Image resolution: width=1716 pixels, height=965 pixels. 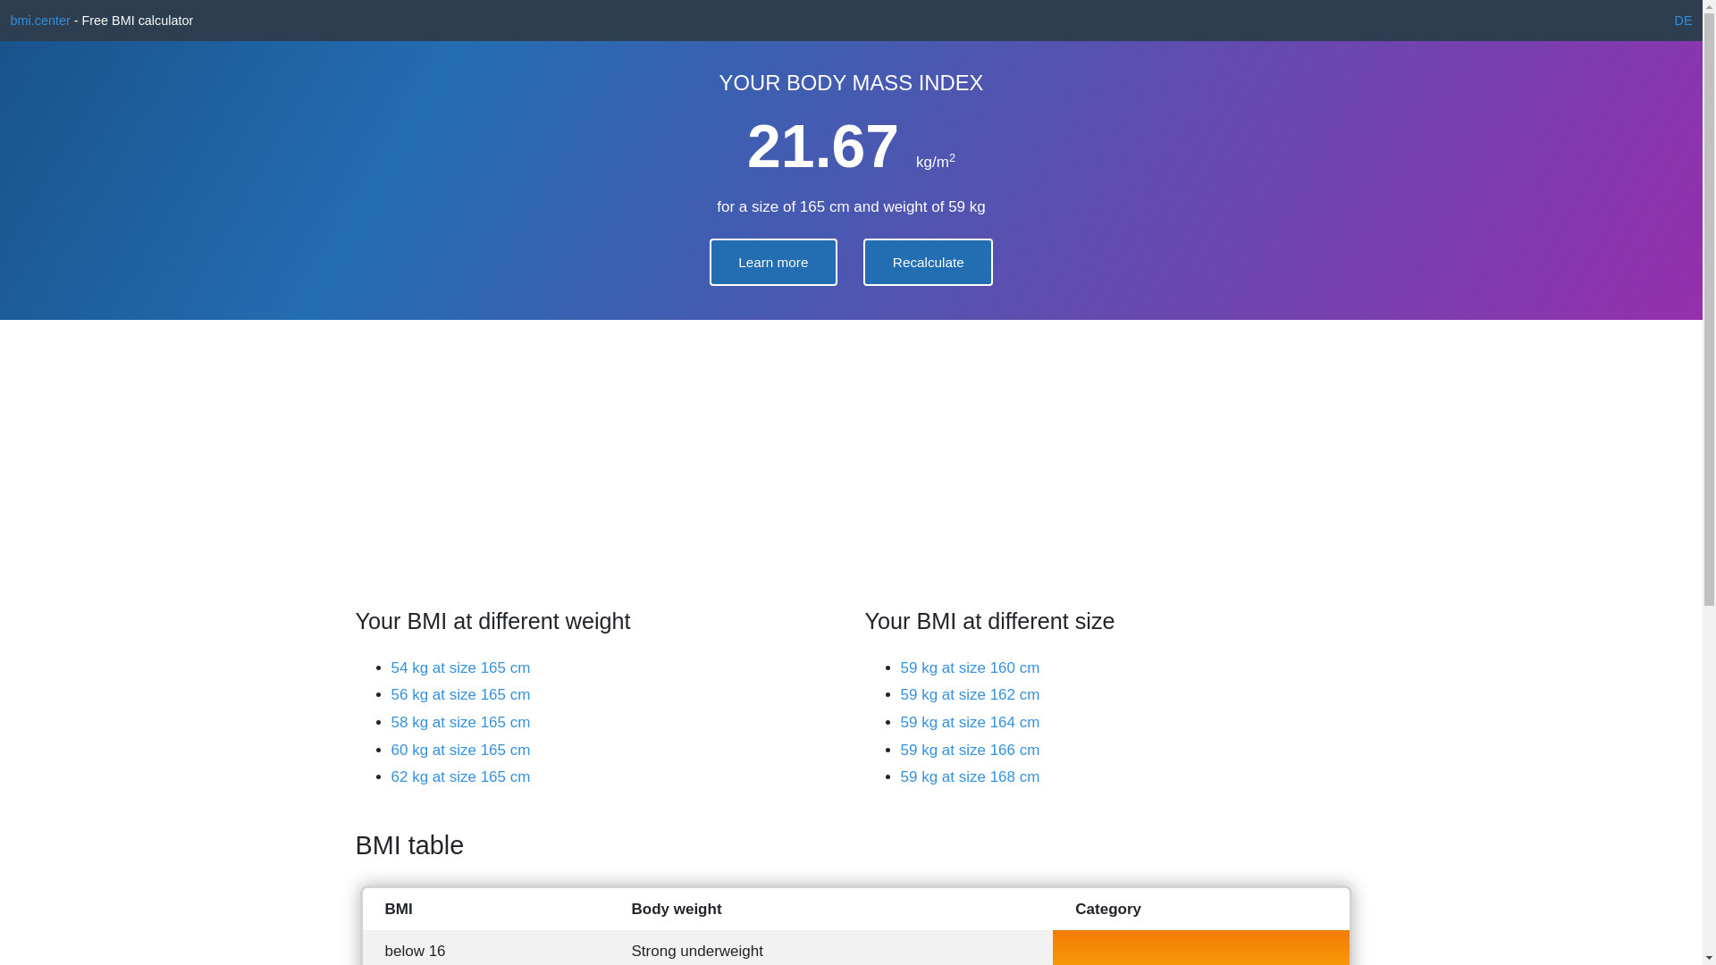 I want to click on Advertisement, so click(x=597, y=445).